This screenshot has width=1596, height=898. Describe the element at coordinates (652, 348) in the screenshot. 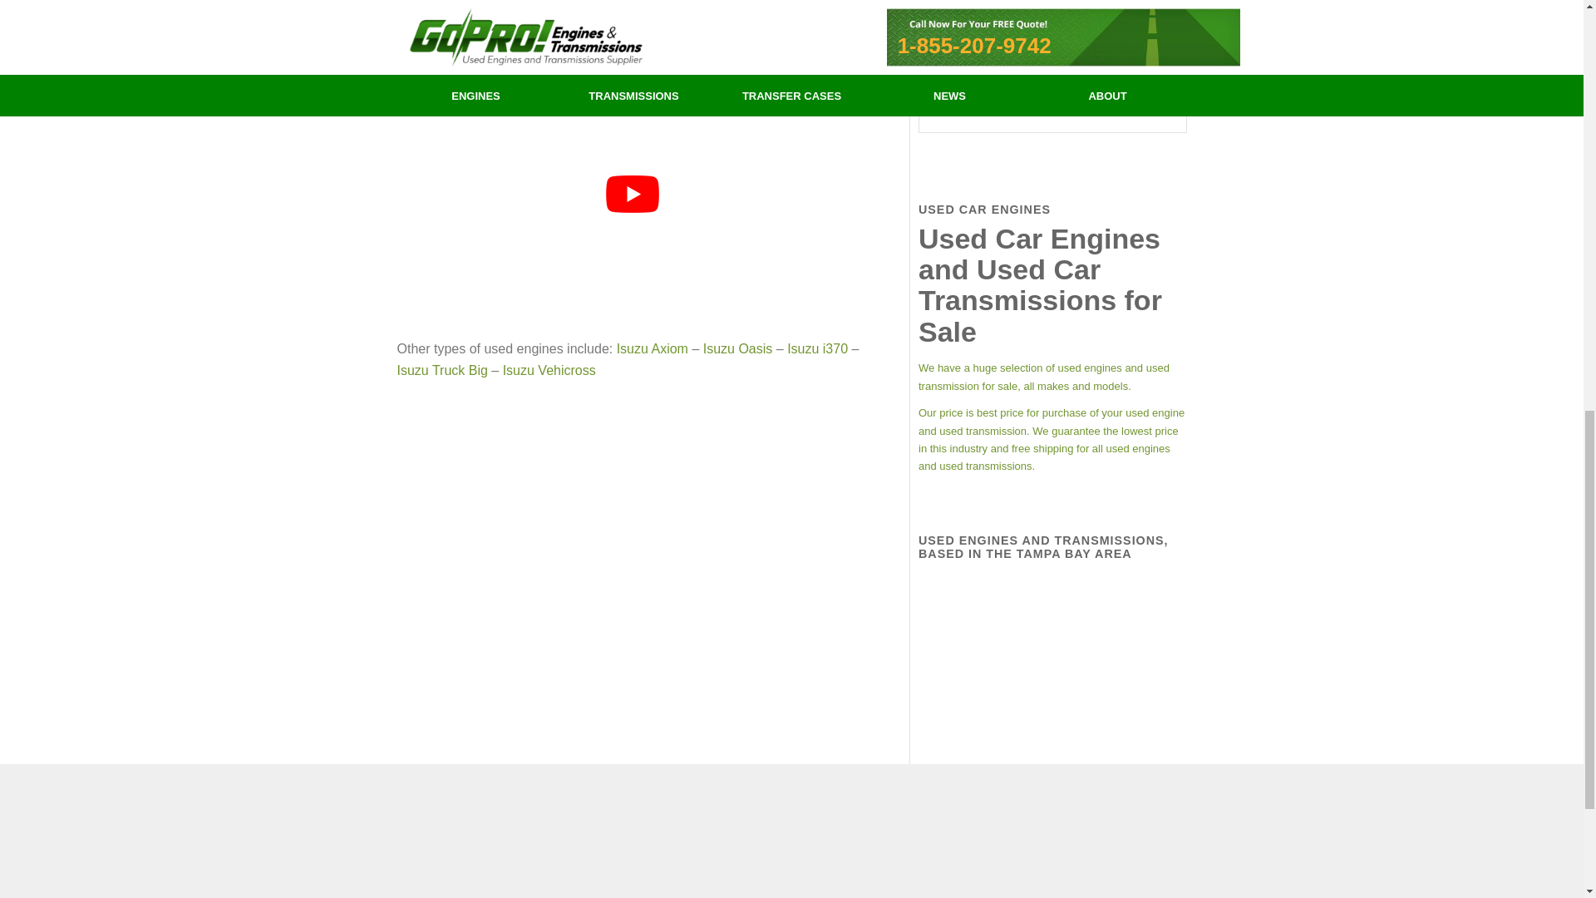

I see `Isuzu Axiom` at that location.